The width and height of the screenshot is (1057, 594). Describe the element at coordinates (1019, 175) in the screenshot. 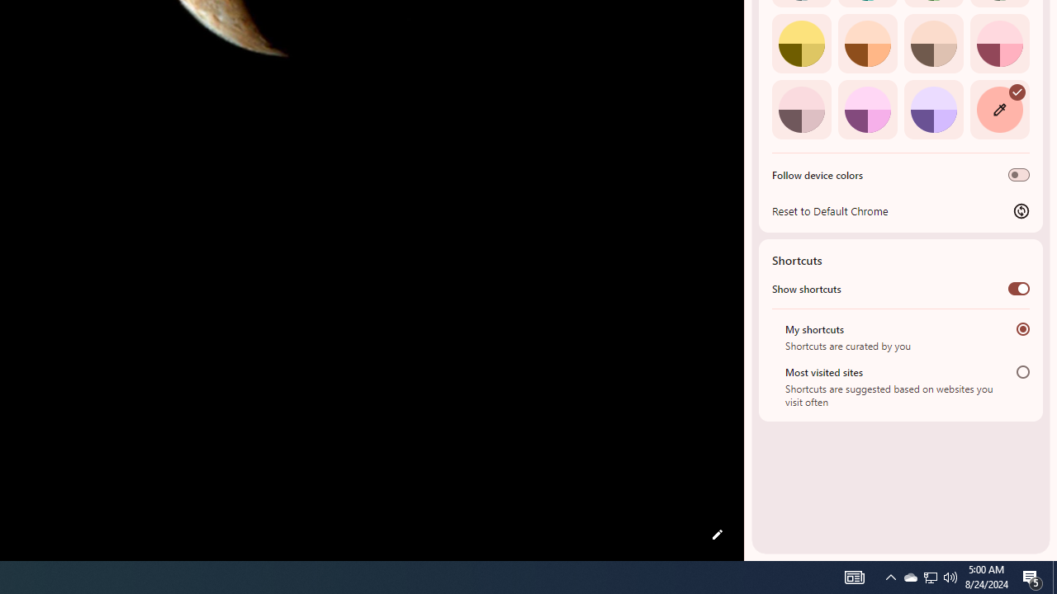

I see `Follow device colors` at that location.